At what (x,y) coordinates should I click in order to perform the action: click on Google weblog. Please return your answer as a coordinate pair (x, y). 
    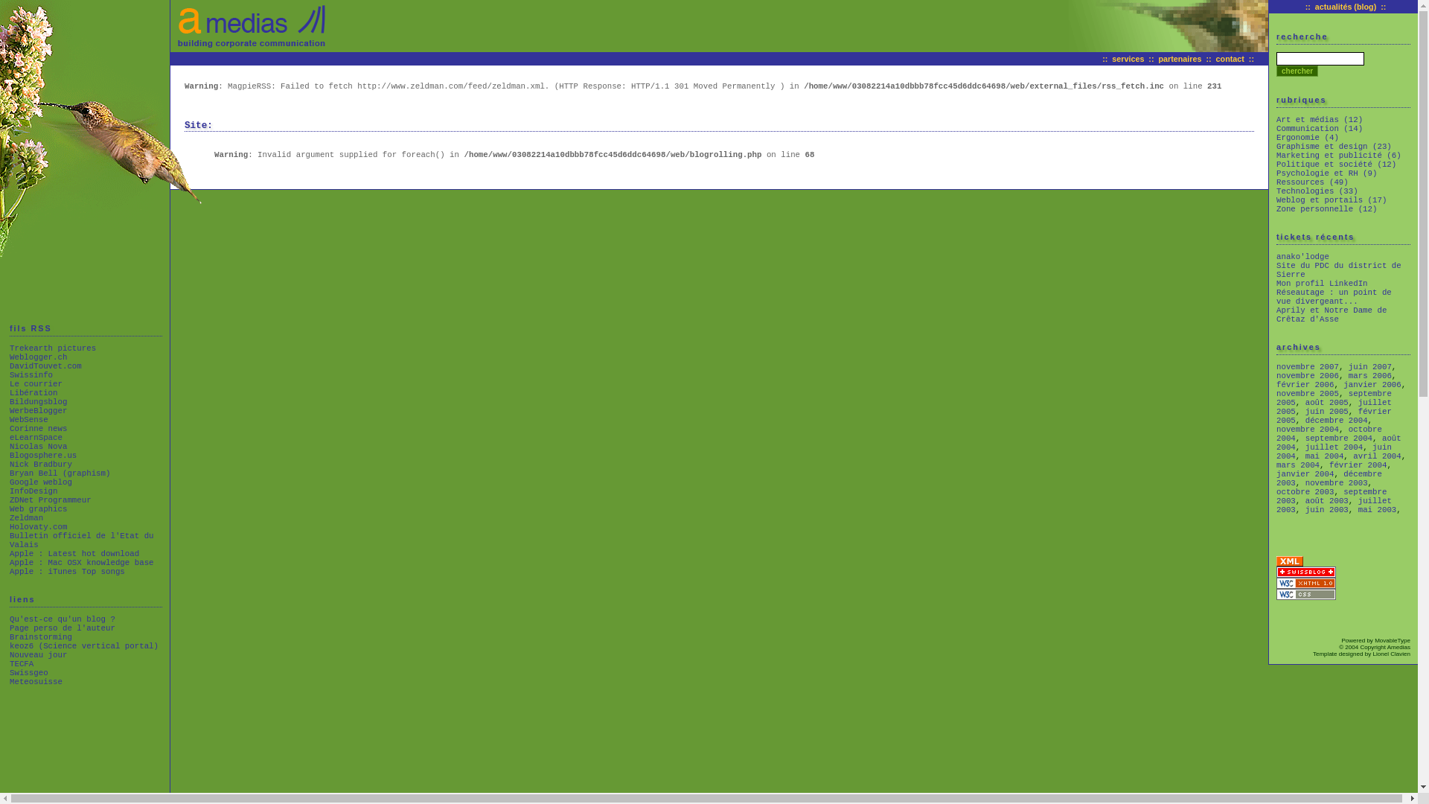
    Looking at the image, I should click on (41, 482).